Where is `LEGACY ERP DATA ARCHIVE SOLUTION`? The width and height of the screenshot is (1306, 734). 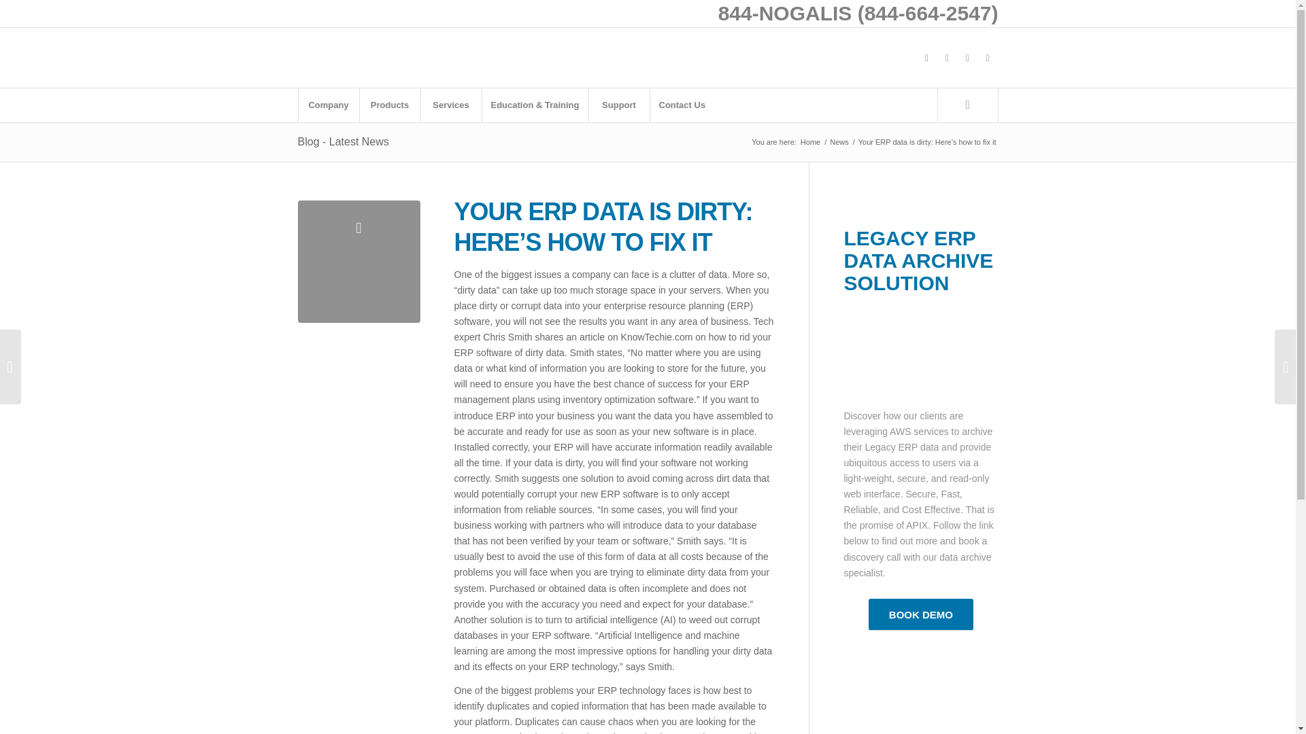
LEGACY ERP DATA ARCHIVE SOLUTION is located at coordinates (918, 260).